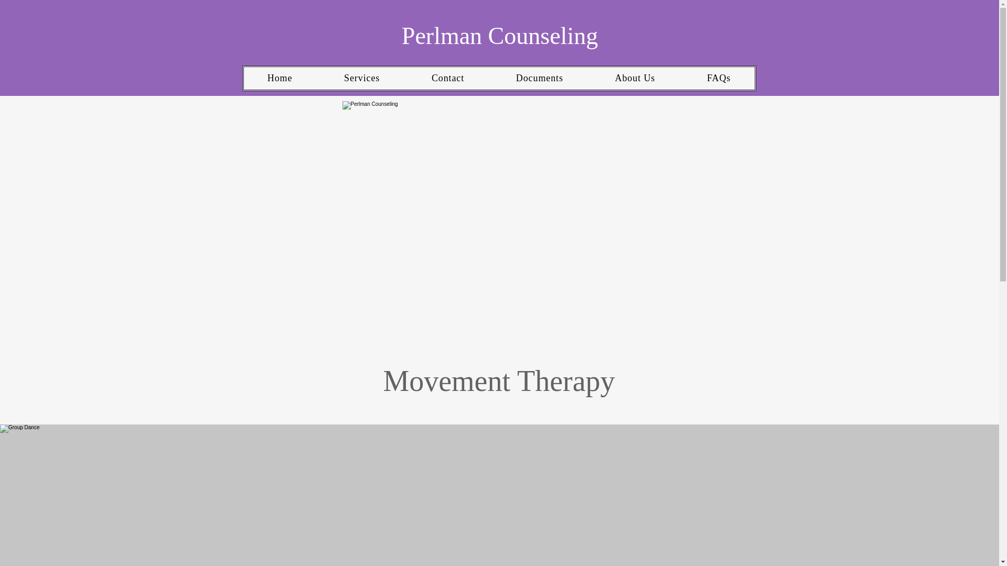  I want to click on Services, so click(362, 78).